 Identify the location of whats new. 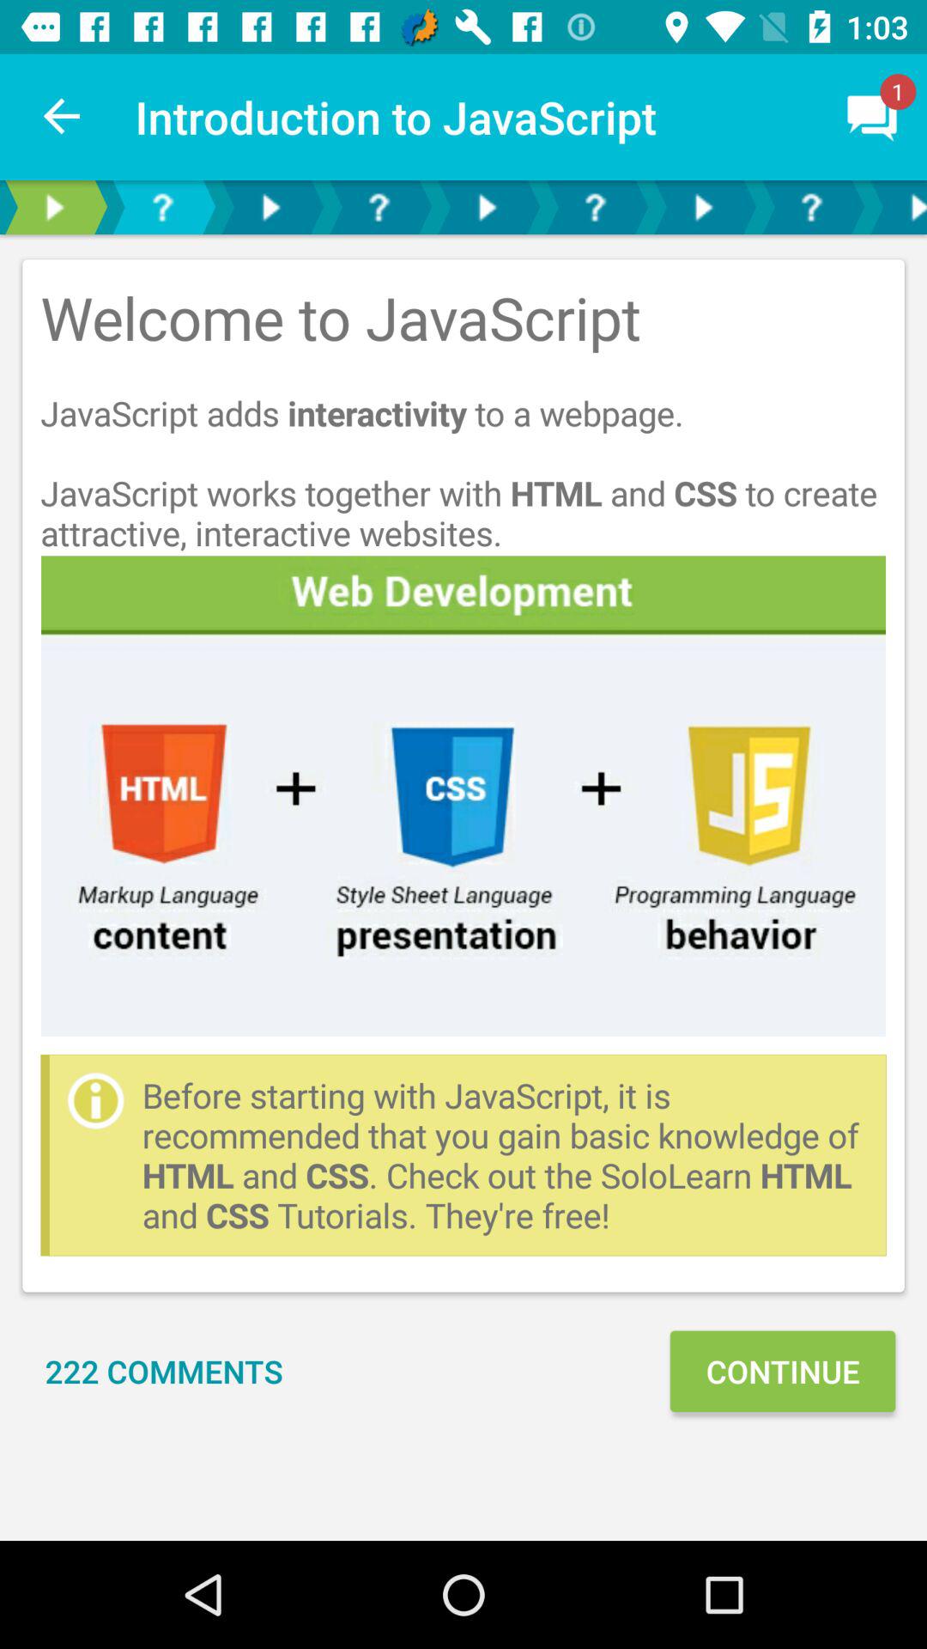
(379, 208).